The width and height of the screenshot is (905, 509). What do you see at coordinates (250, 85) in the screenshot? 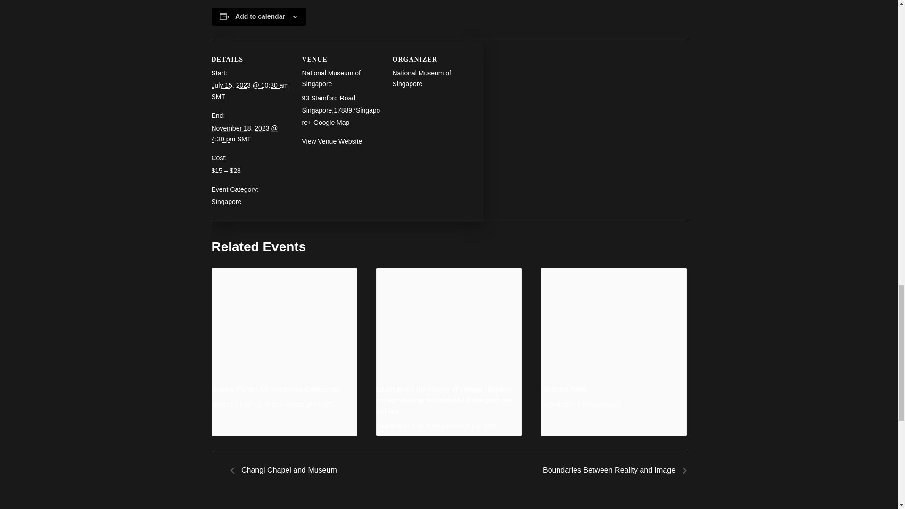
I see `2023-07-15` at bounding box center [250, 85].